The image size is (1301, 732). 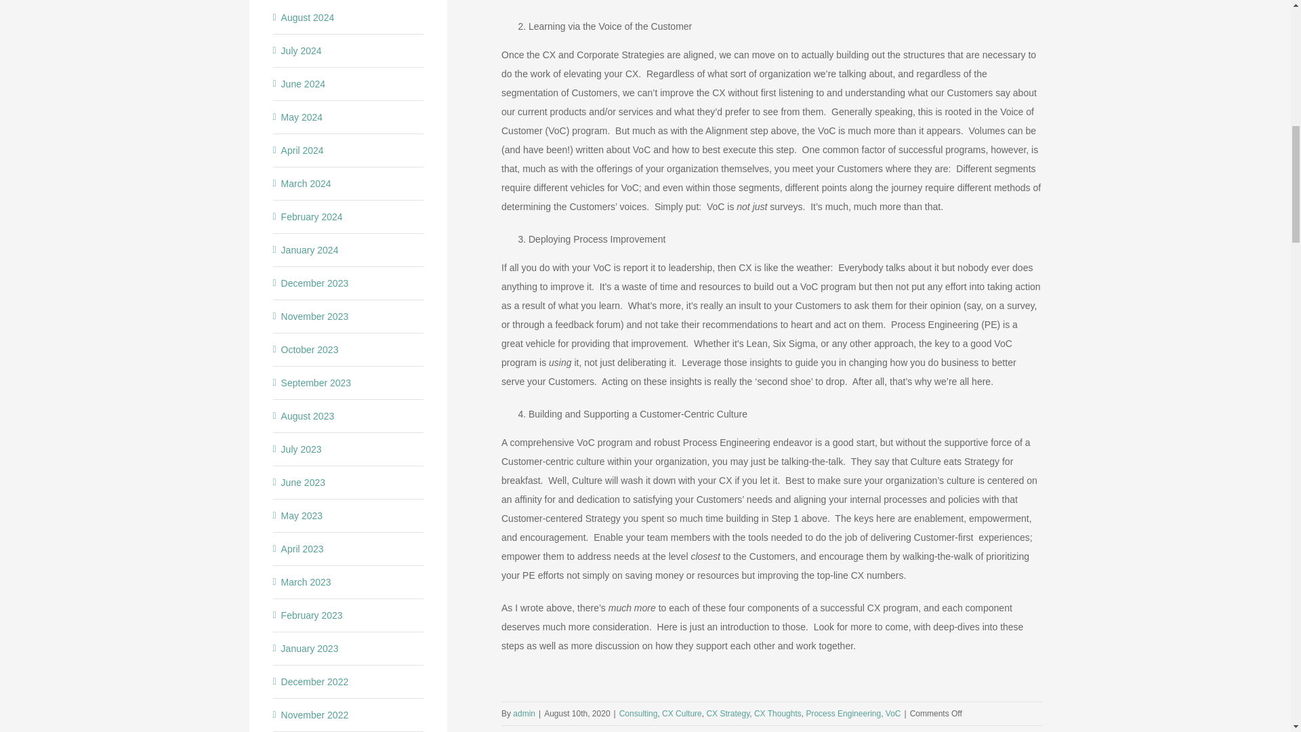 I want to click on CX Thoughts, so click(x=778, y=713).